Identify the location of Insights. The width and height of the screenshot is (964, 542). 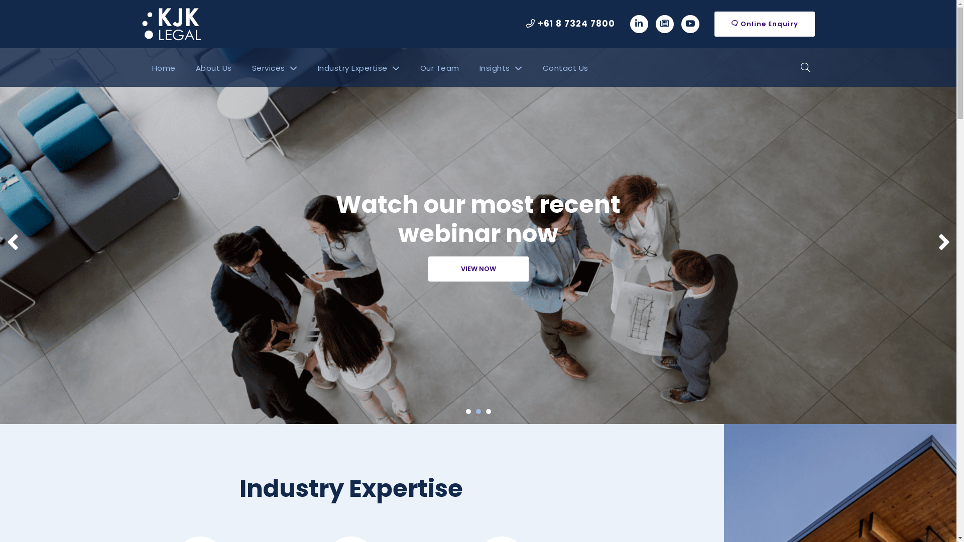
(501, 68).